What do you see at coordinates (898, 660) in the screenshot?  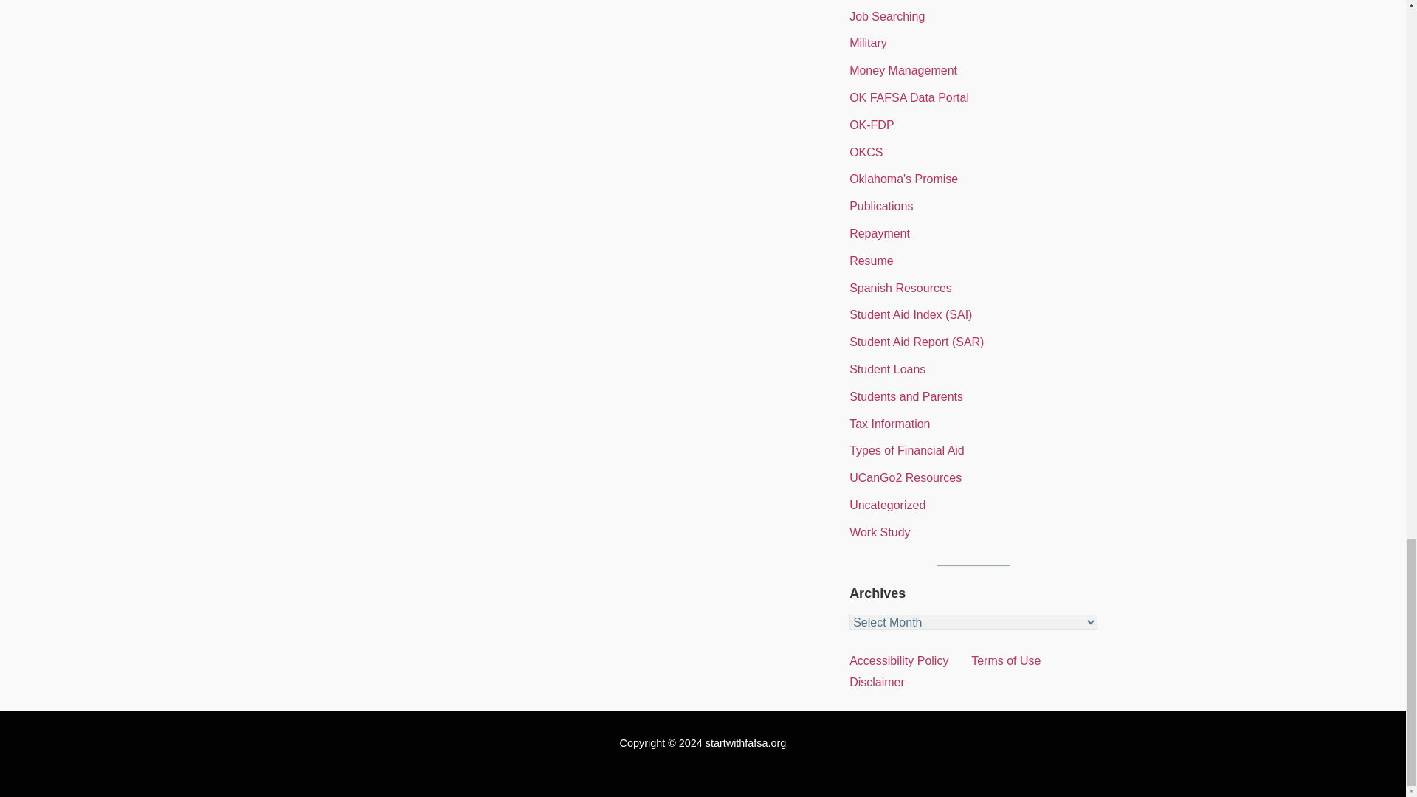 I see `Accessibility Policy` at bounding box center [898, 660].